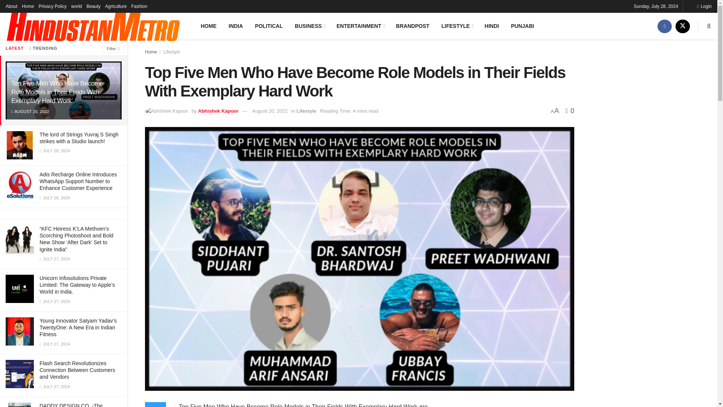 The image size is (723, 407). I want to click on HOME, so click(209, 26).